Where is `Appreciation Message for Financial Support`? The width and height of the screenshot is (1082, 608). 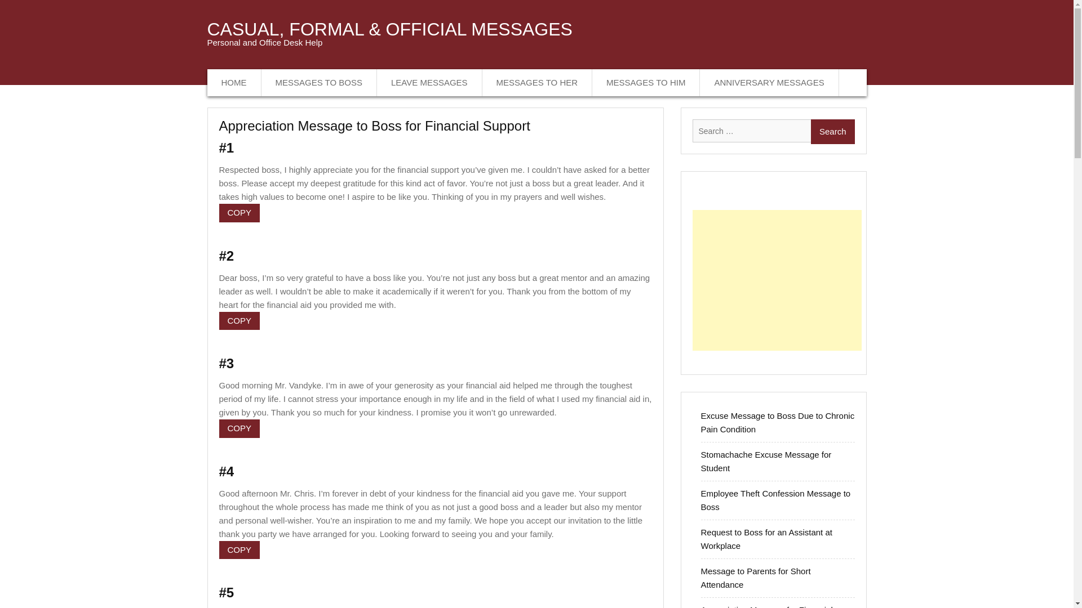 Appreciation Message for Financial Support is located at coordinates (767, 606).